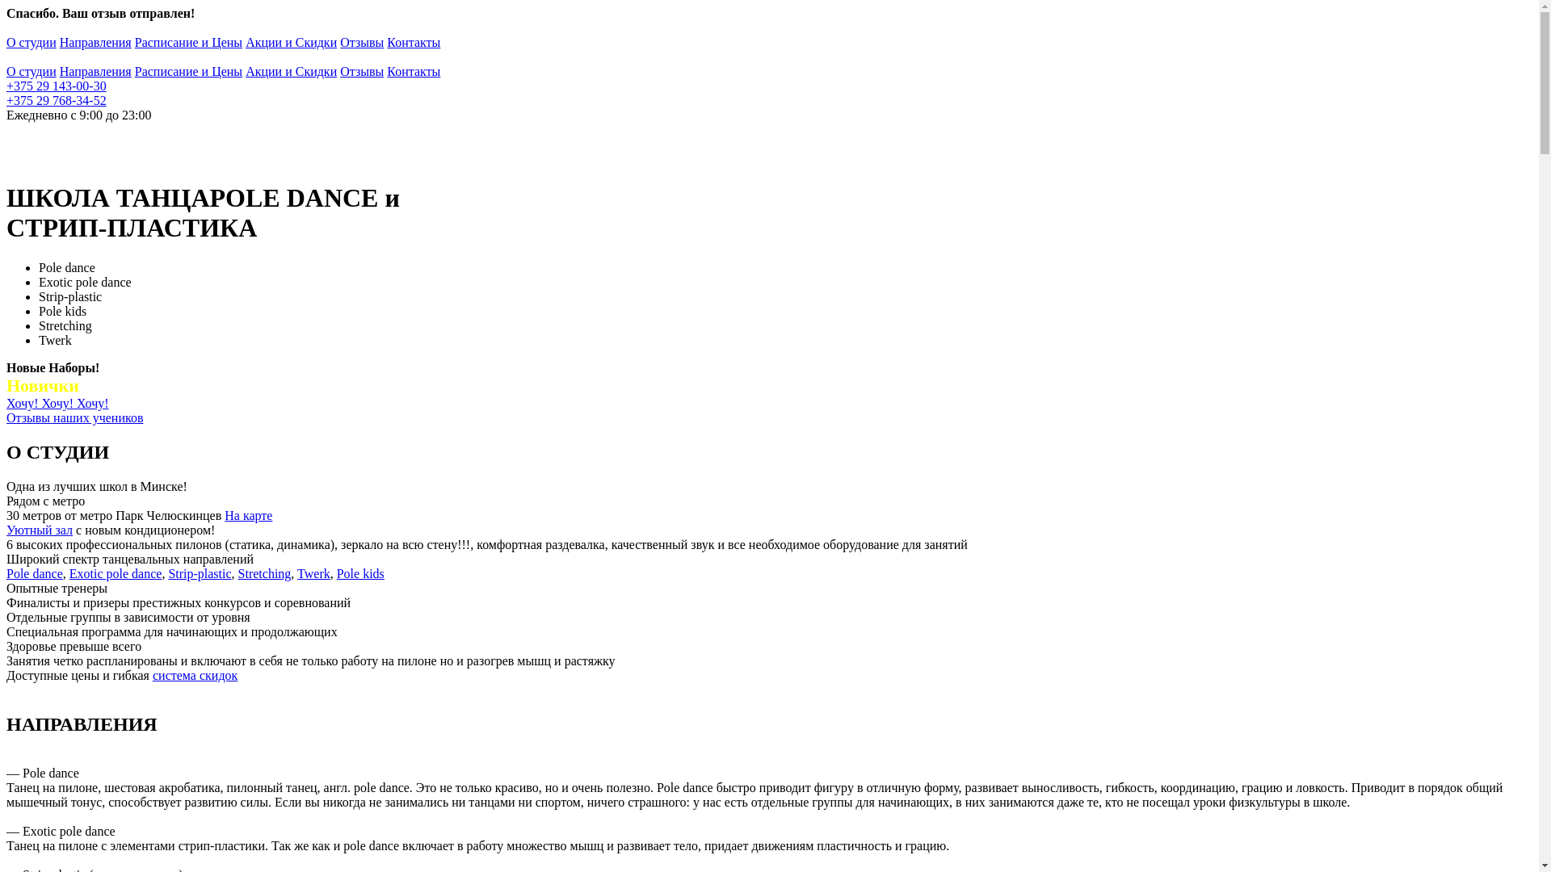 This screenshot has width=1551, height=872. What do you see at coordinates (360, 573) in the screenshot?
I see `Pole kids` at bounding box center [360, 573].